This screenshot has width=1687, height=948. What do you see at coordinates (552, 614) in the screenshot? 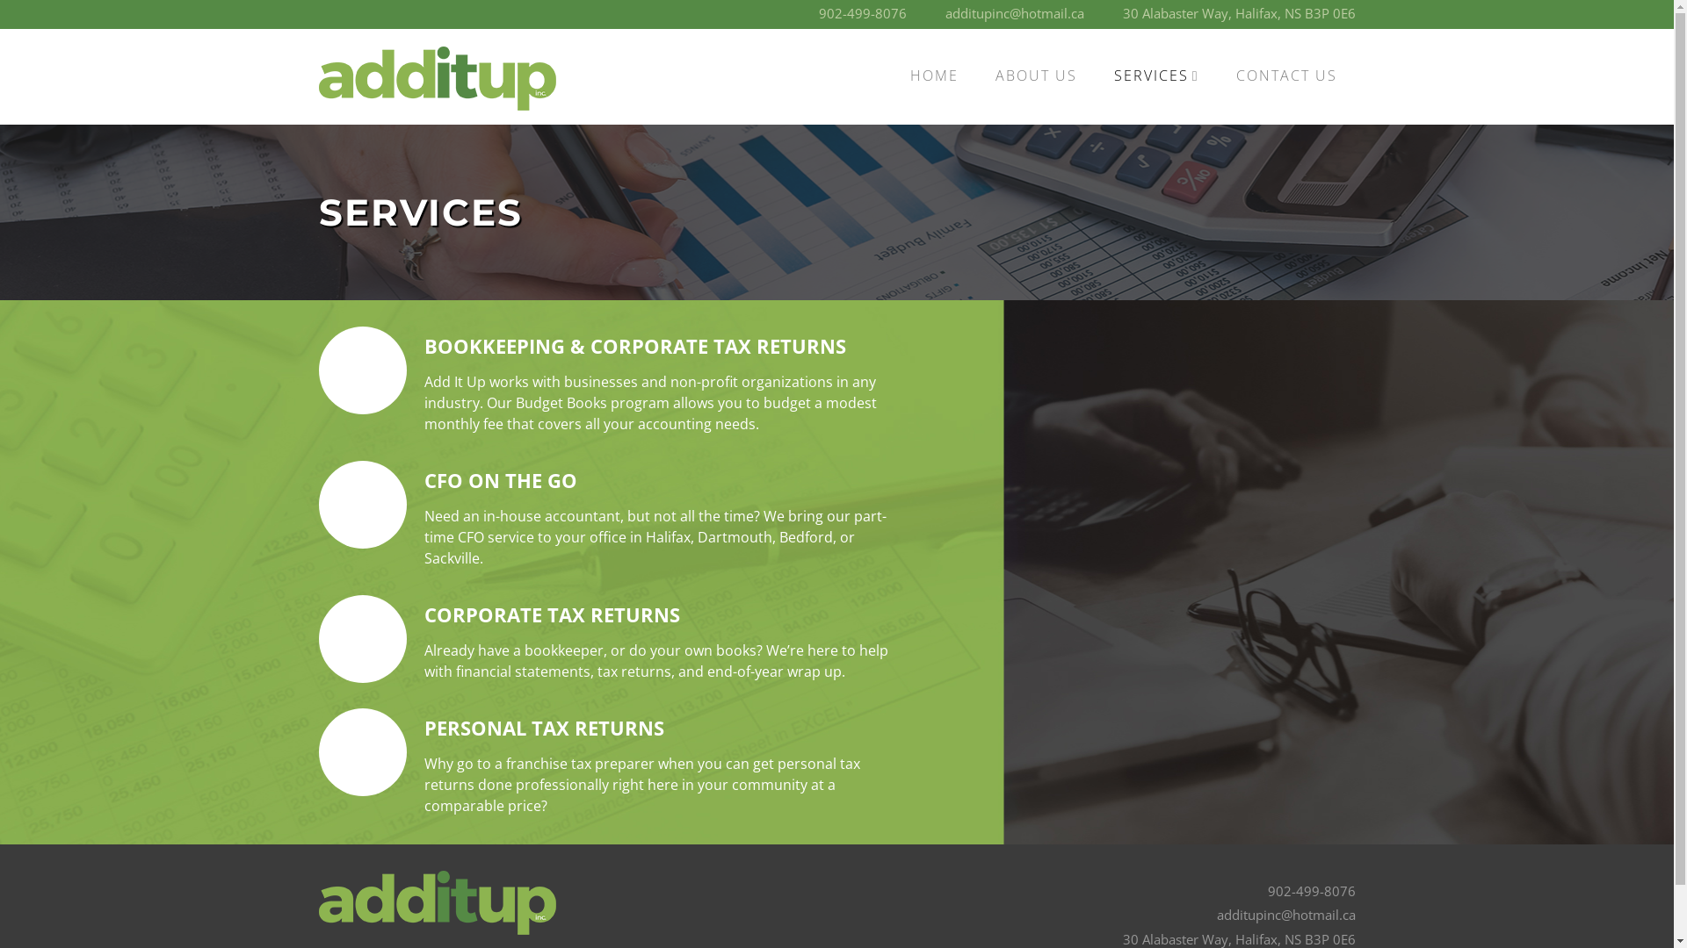
I see `CORPORATE TAX RETURNS` at bounding box center [552, 614].